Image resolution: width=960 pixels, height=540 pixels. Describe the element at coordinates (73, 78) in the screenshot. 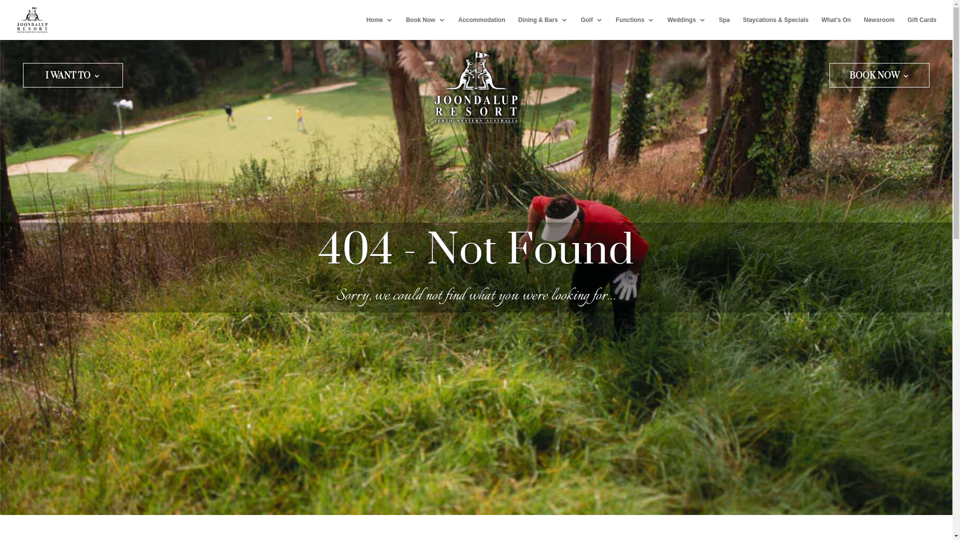

I see `I WANT TO` at that location.